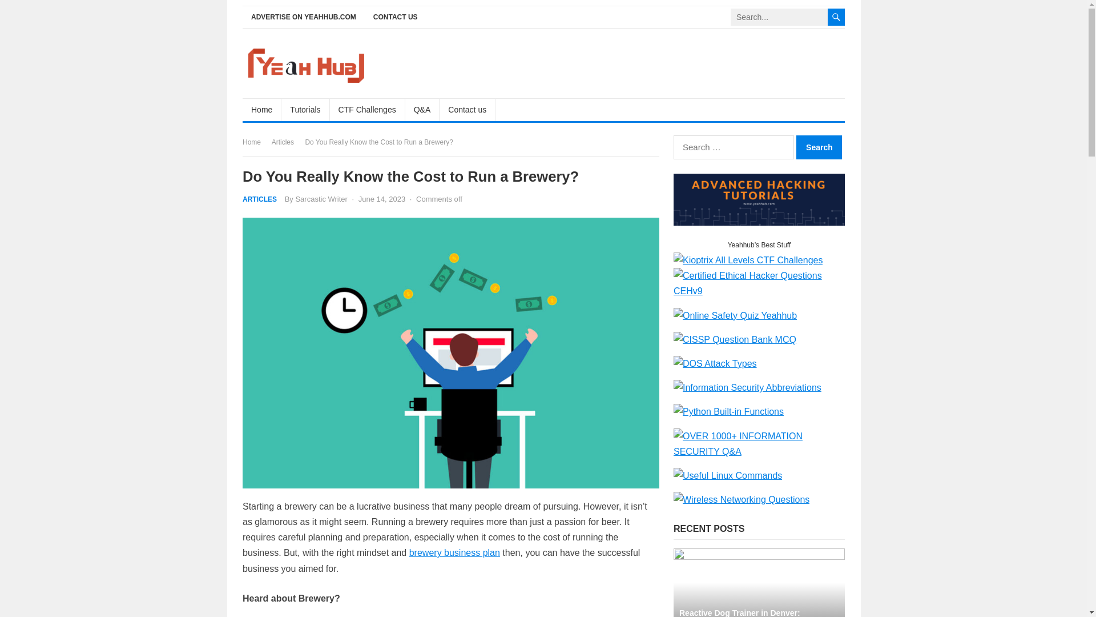  Describe the element at coordinates (261, 109) in the screenshot. I see `Home` at that location.